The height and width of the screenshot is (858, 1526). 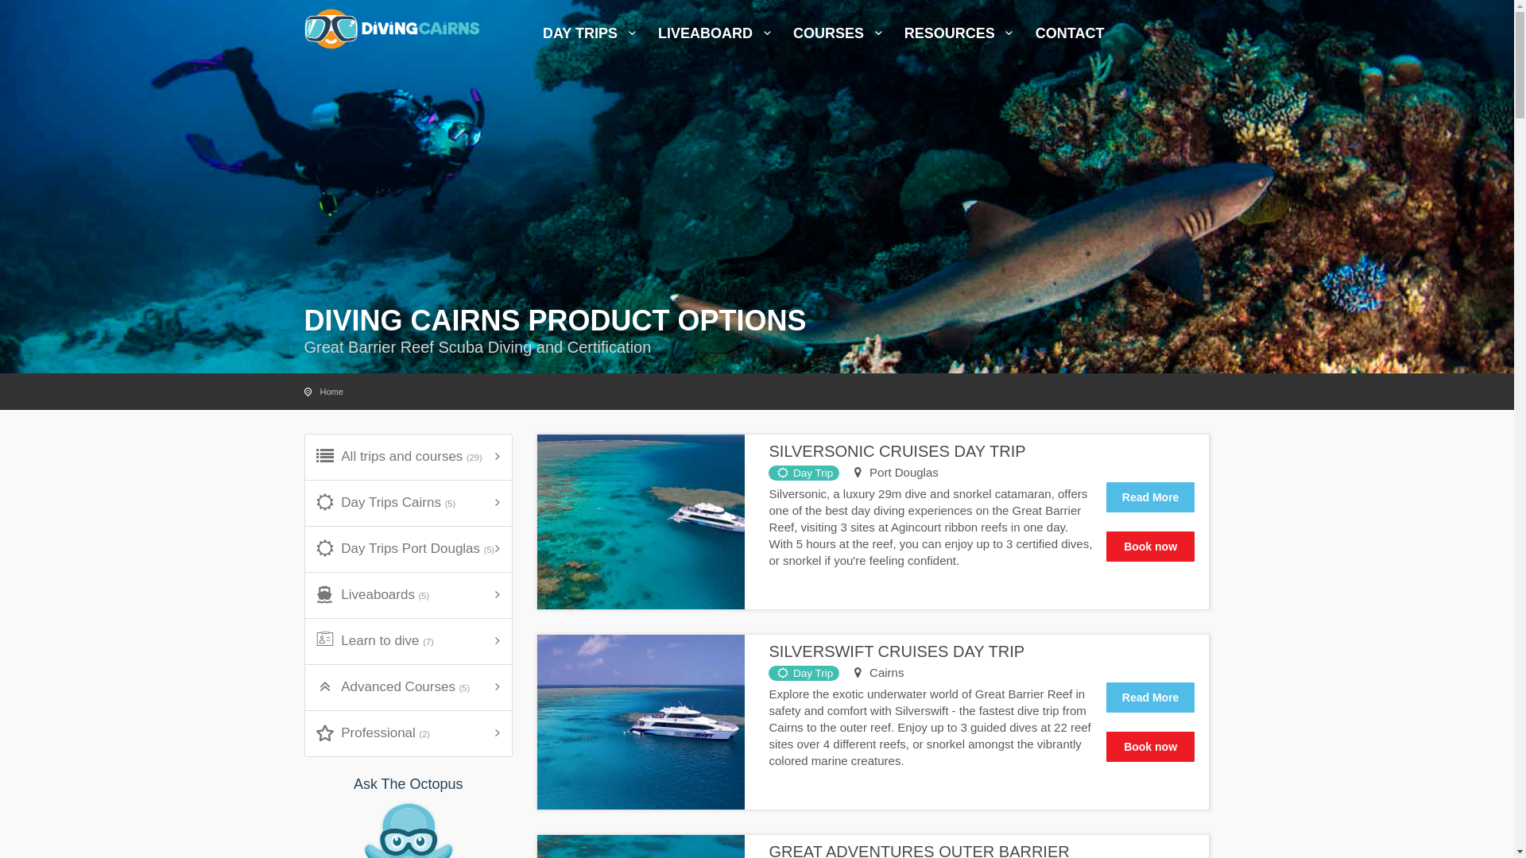 What do you see at coordinates (841, 40) in the screenshot?
I see `COURSES ` at bounding box center [841, 40].